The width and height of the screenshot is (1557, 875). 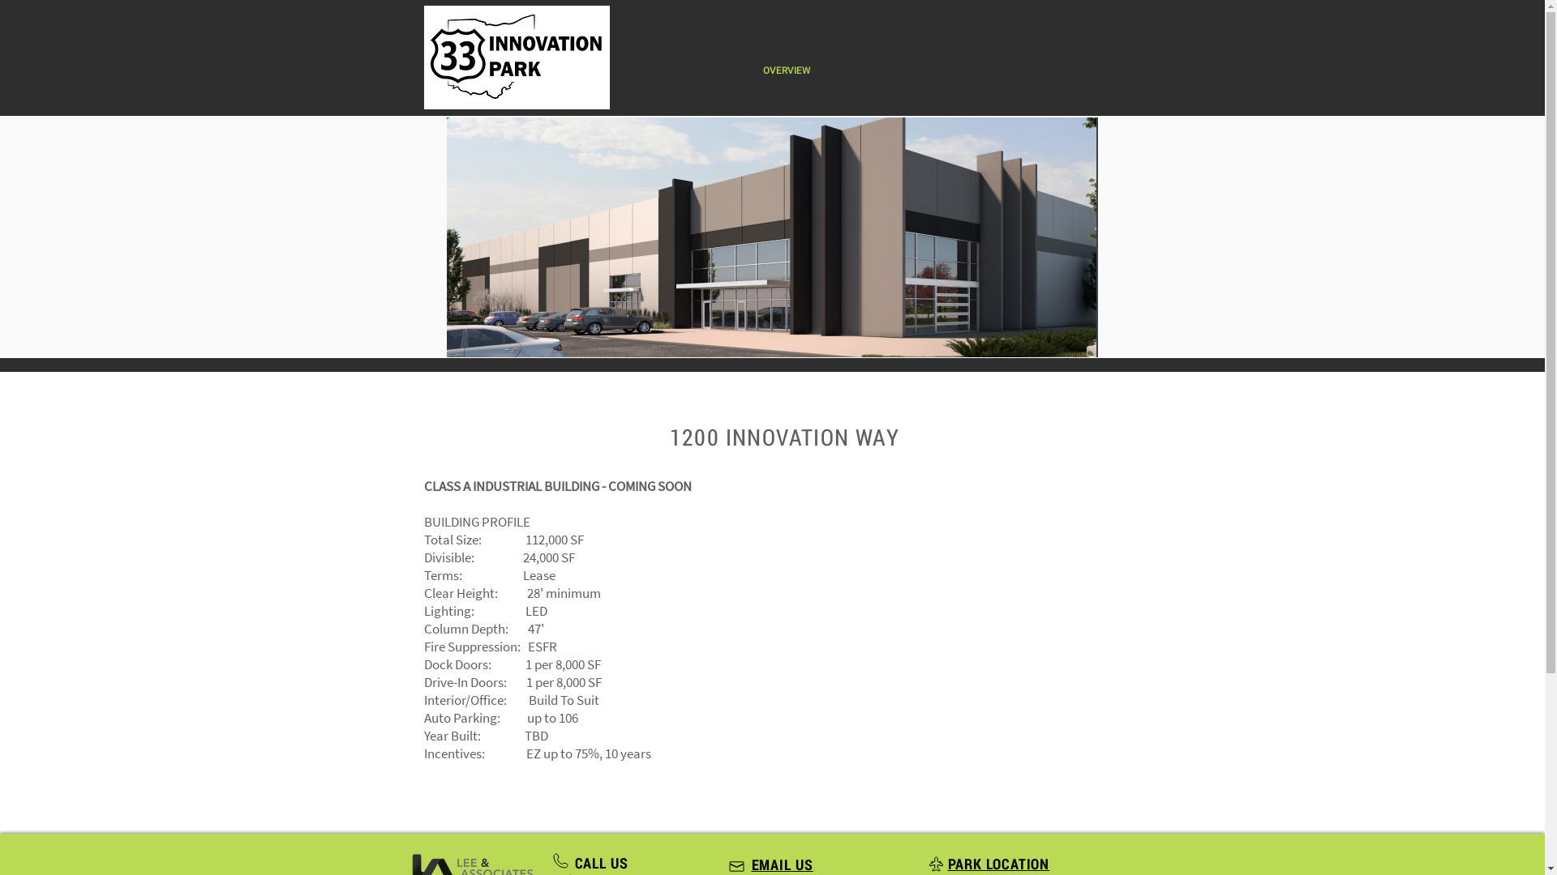 What do you see at coordinates (881, 70) in the screenshot?
I see `MAPS/REPORTS` at bounding box center [881, 70].